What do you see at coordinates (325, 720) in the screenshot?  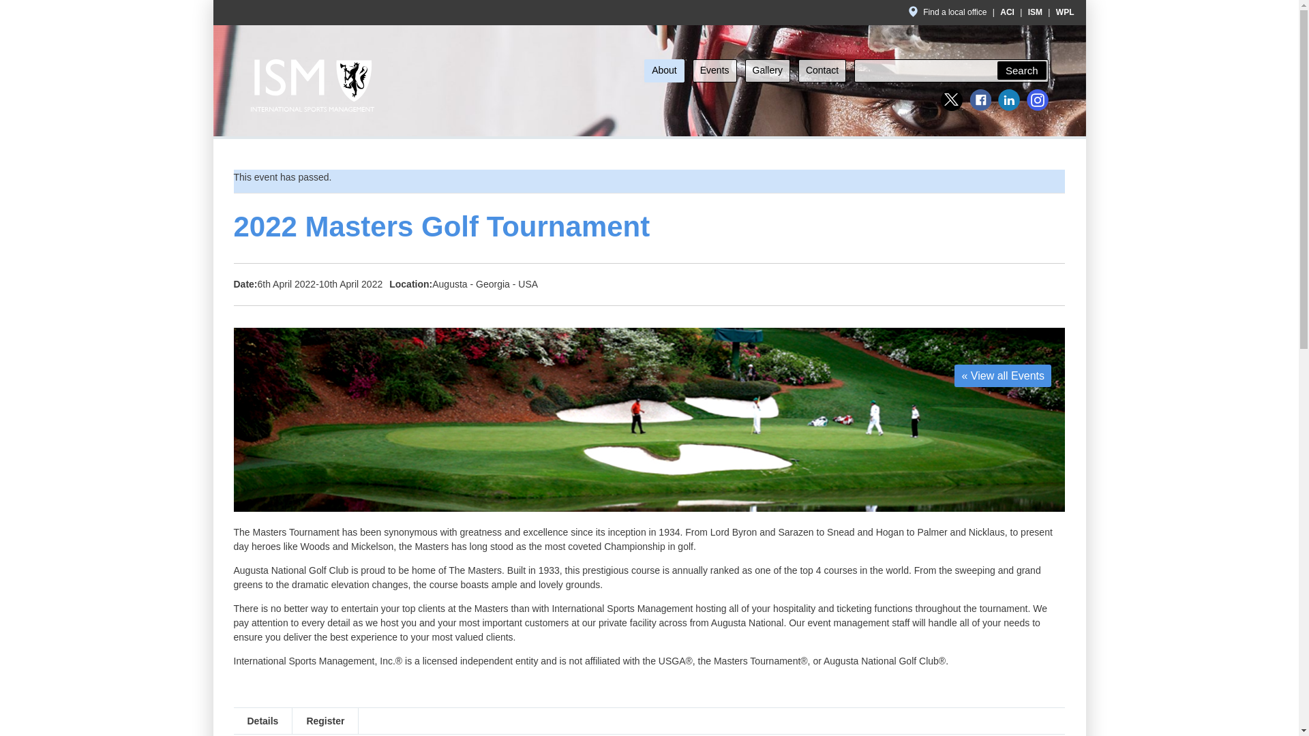 I see `Register` at bounding box center [325, 720].